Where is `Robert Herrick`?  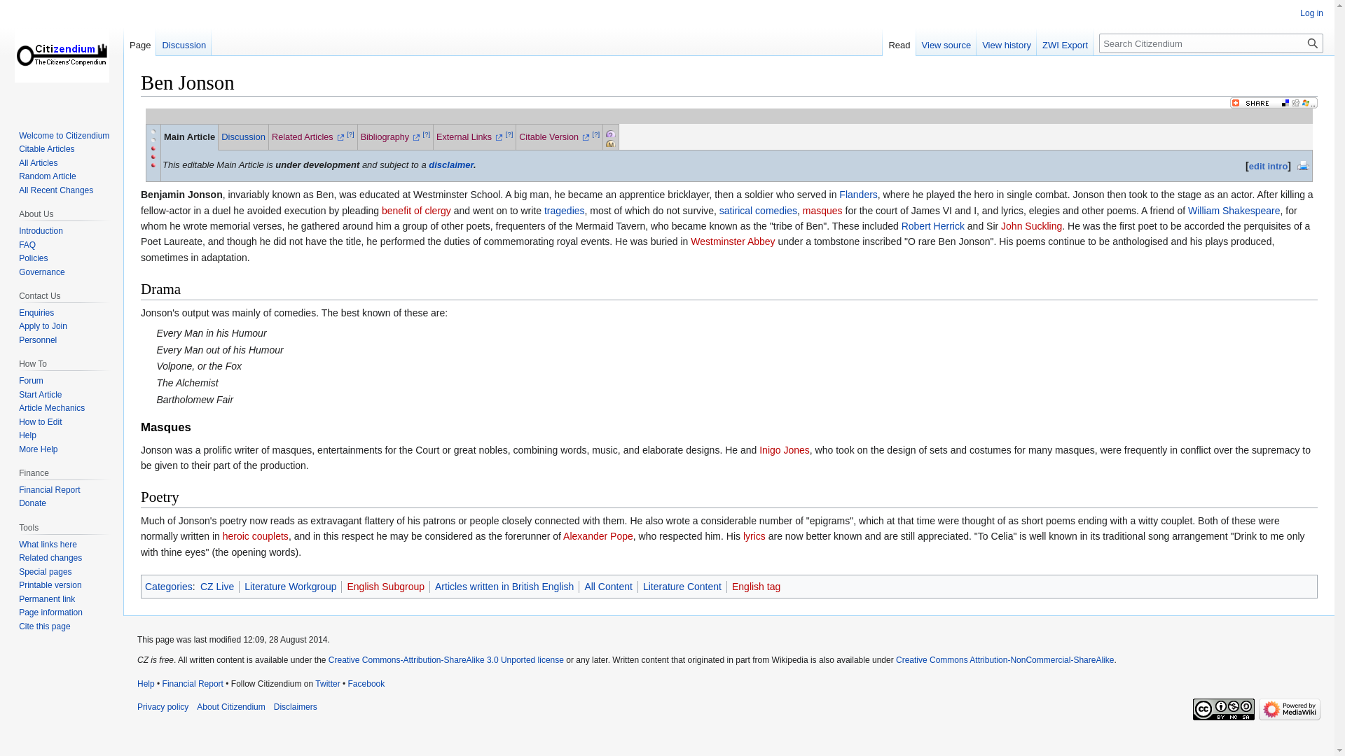 Robert Herrick is located at coordinates (932, 225).